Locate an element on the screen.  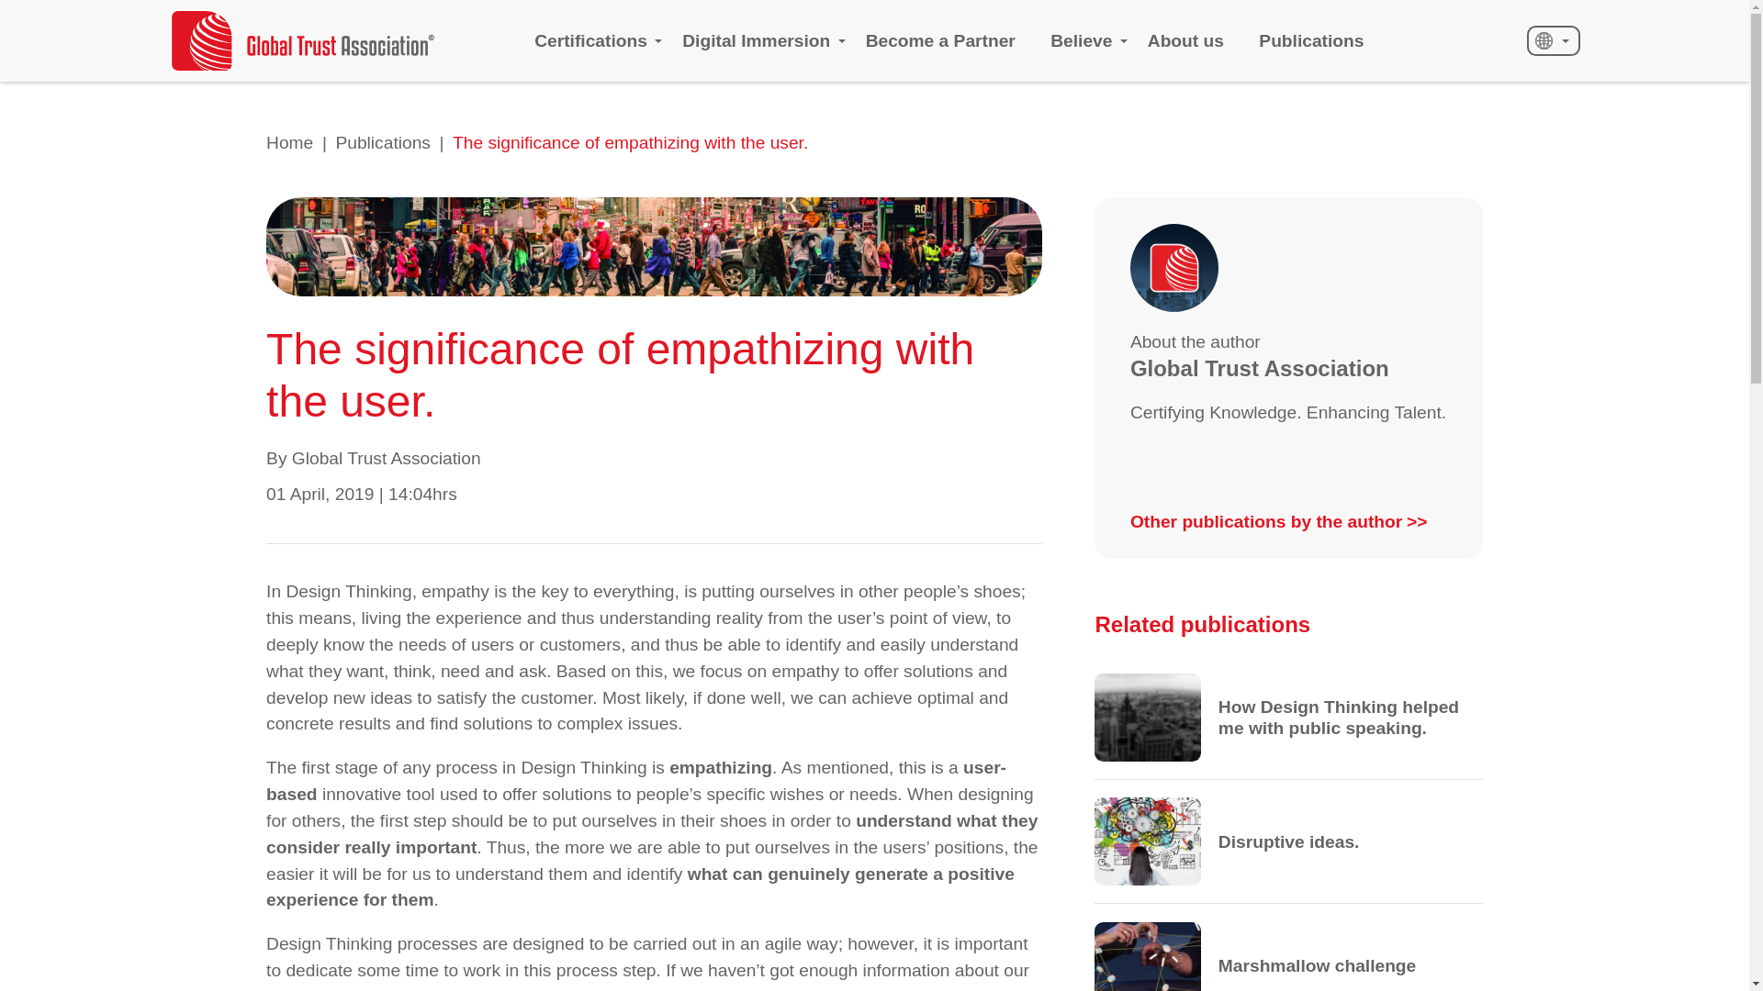
Publications is located at coordinates (1310, 40).